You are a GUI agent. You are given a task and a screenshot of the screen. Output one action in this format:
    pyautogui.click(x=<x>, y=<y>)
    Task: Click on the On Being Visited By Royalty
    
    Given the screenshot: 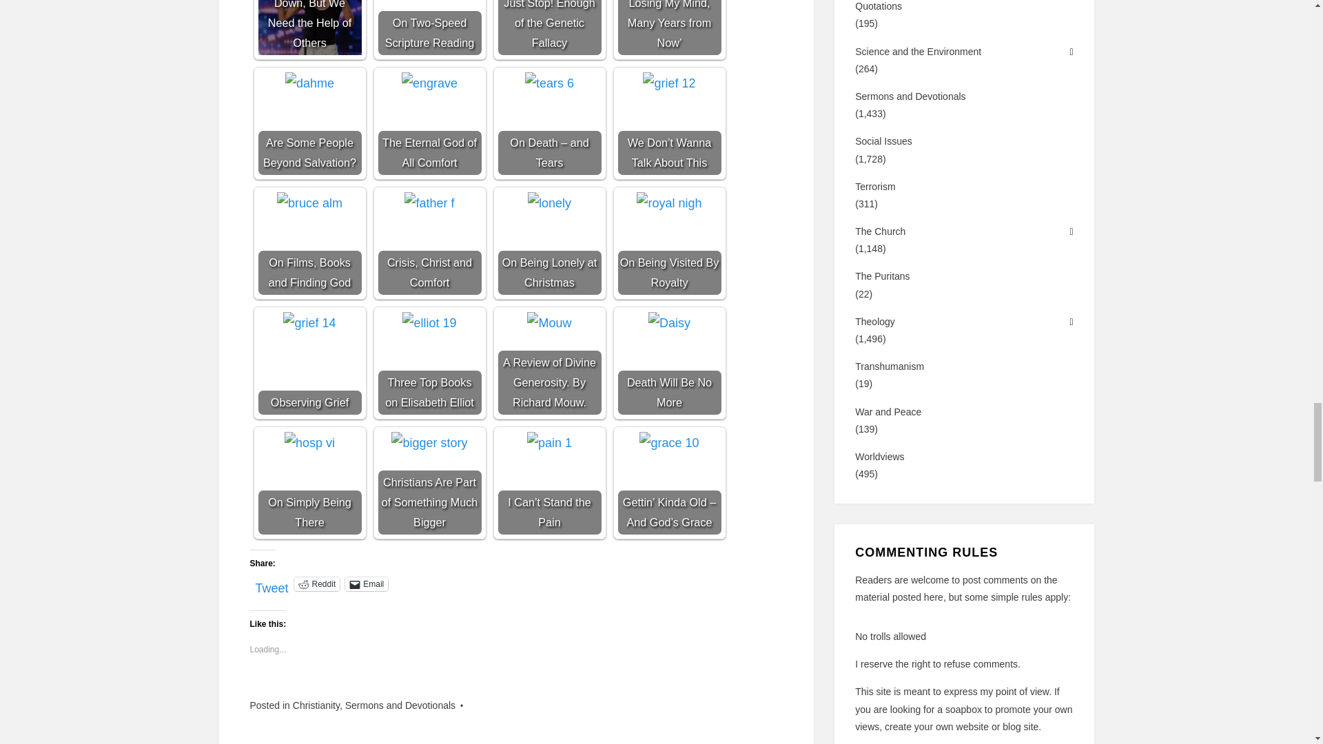 What is the action you would take?
    pyautogui.click(x=668, y=203)
    